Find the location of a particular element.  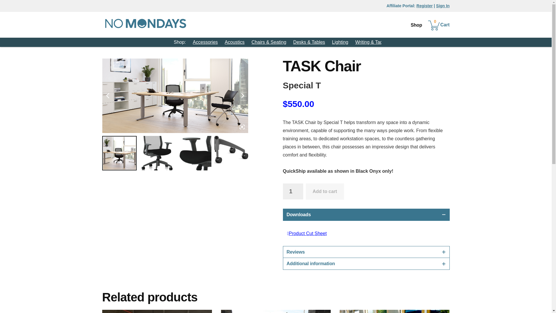

Shop: is located at coordinates (180, 42).